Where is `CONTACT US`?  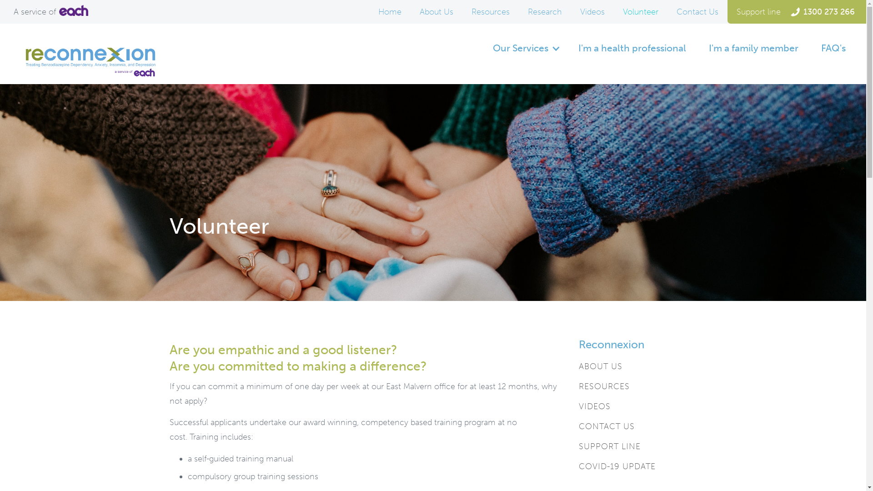
CONTACT US is located at coordinates (607, 426).